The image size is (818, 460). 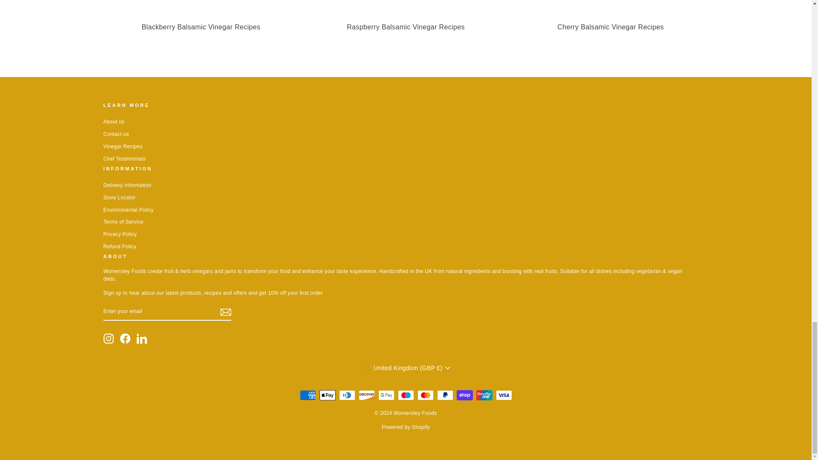 I want to click on Womersley Foods on Facebook, so click(x=125, y=338).